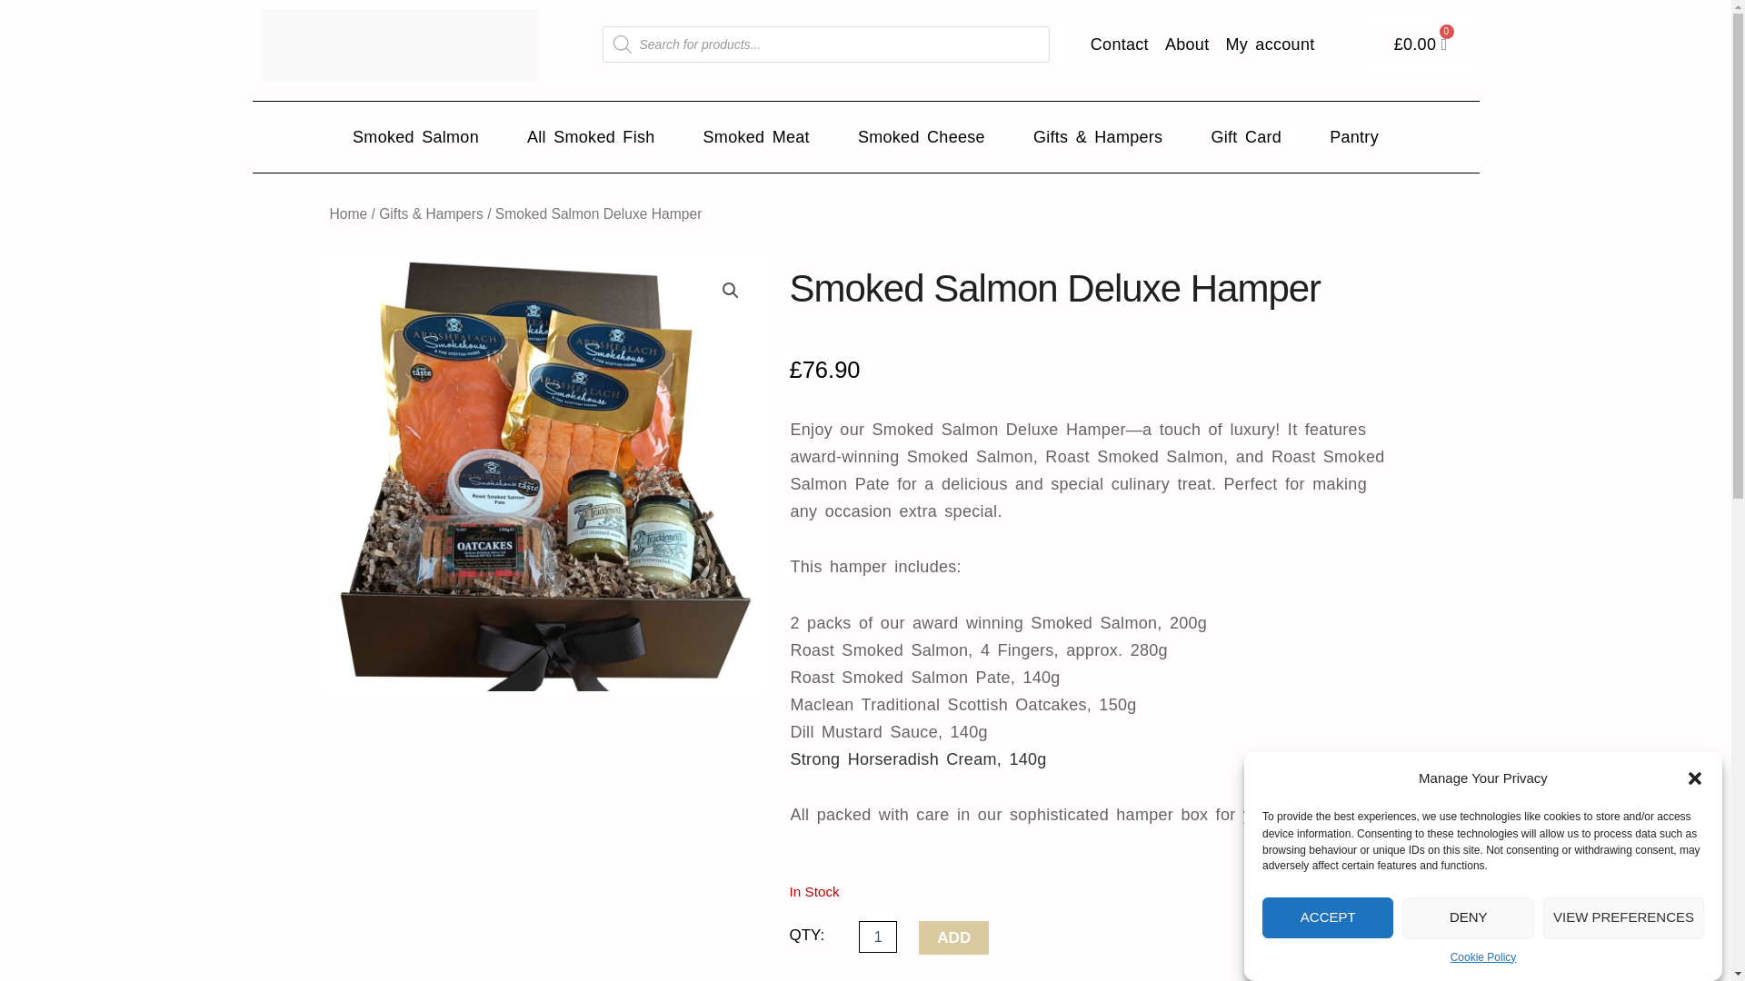 The image size is (1745, 981). Describe the element at coordinates (921, 136) in the screenshot. I see `Smoked Cheese` at that location.